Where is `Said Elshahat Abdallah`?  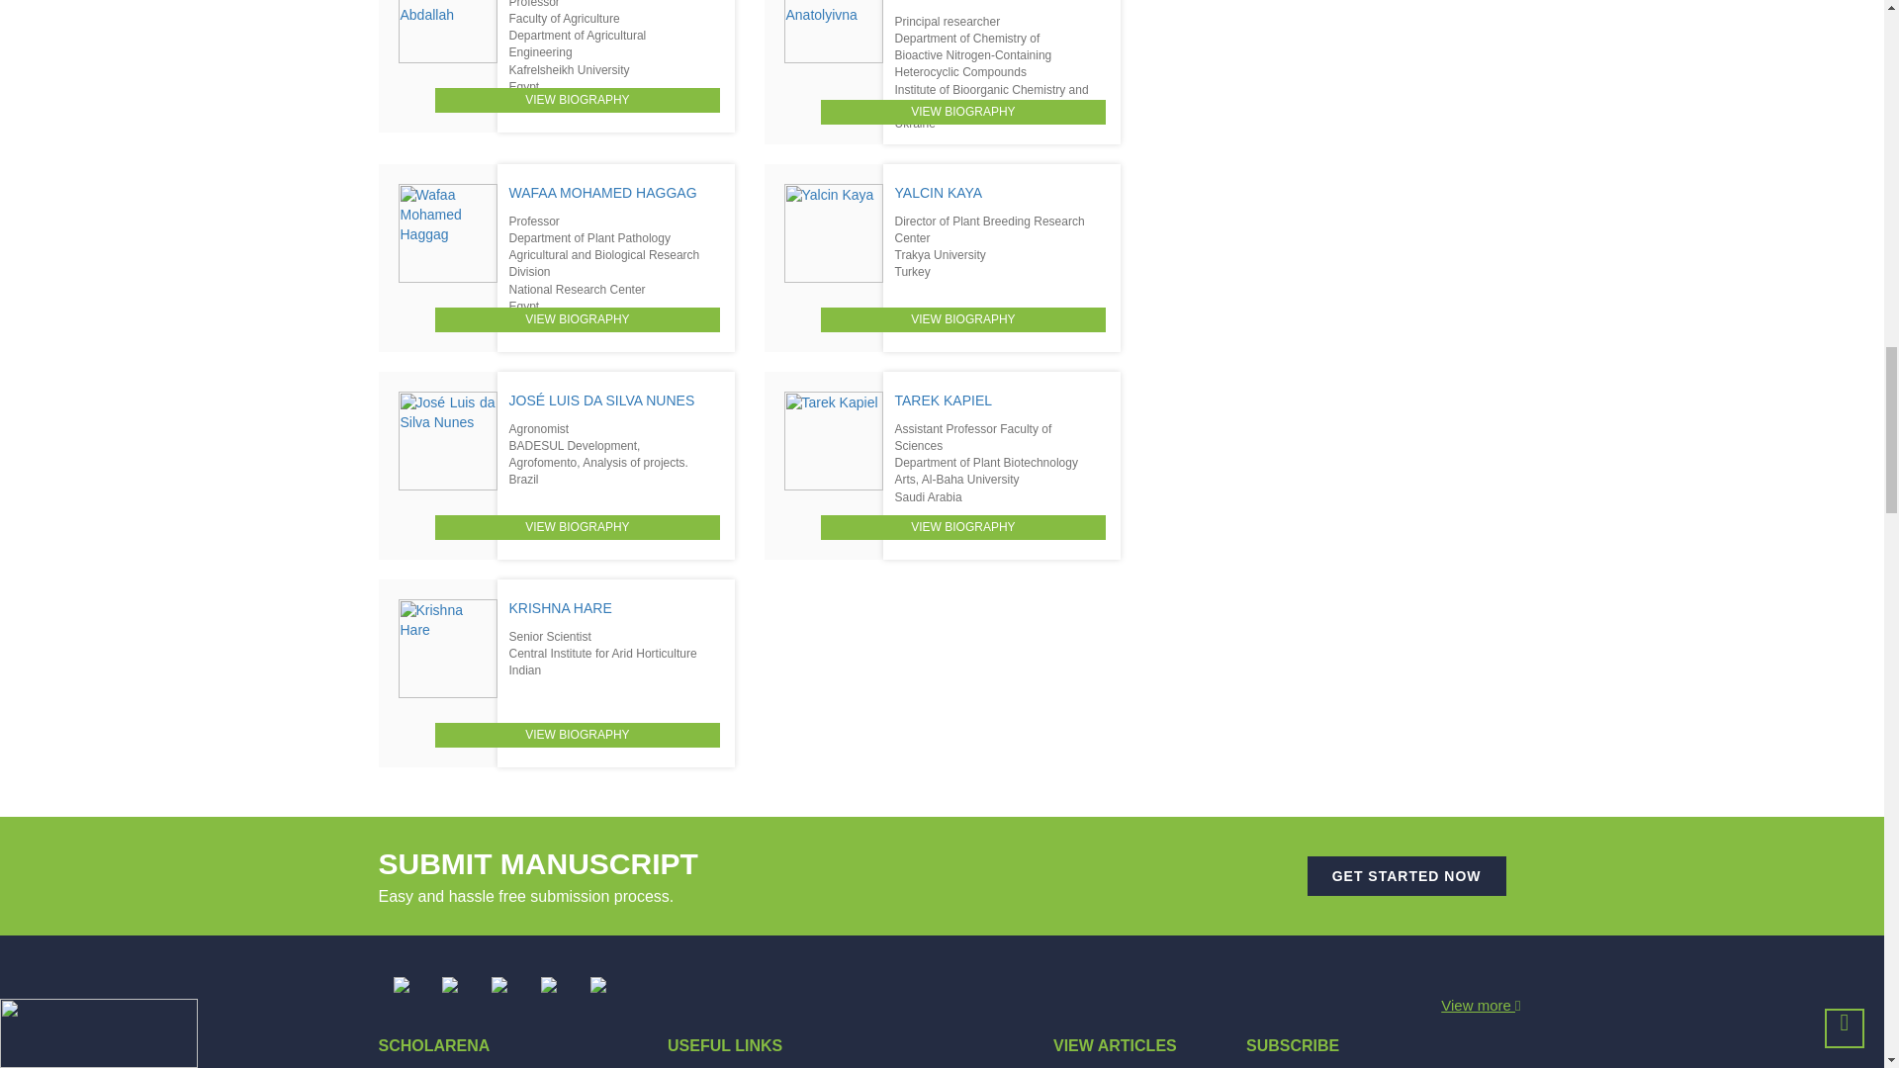 Said Elshahat Abdallah is located at coordinates (446, 32).